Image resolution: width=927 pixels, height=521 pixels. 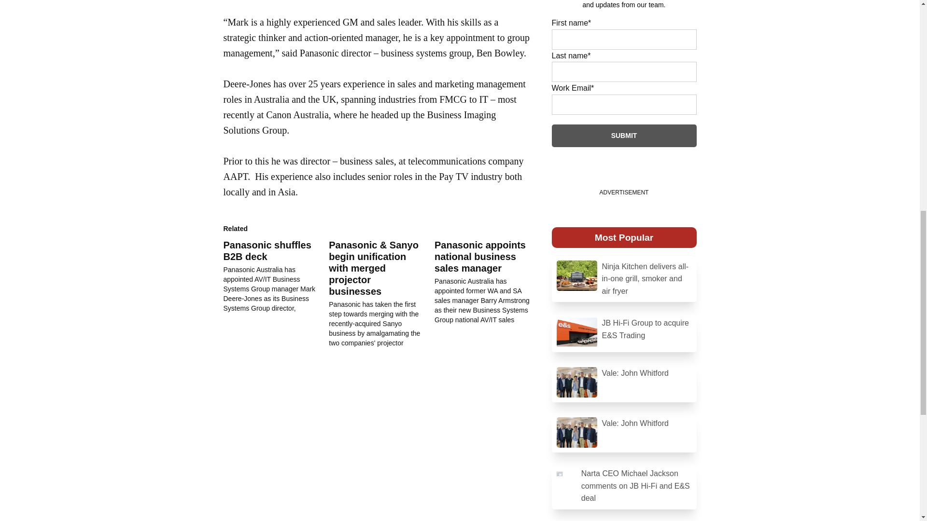 What do you see at coordinates (624, 432) in the screenshot?
I see `Vale: John Whitford` at bounding box center [624, 432].